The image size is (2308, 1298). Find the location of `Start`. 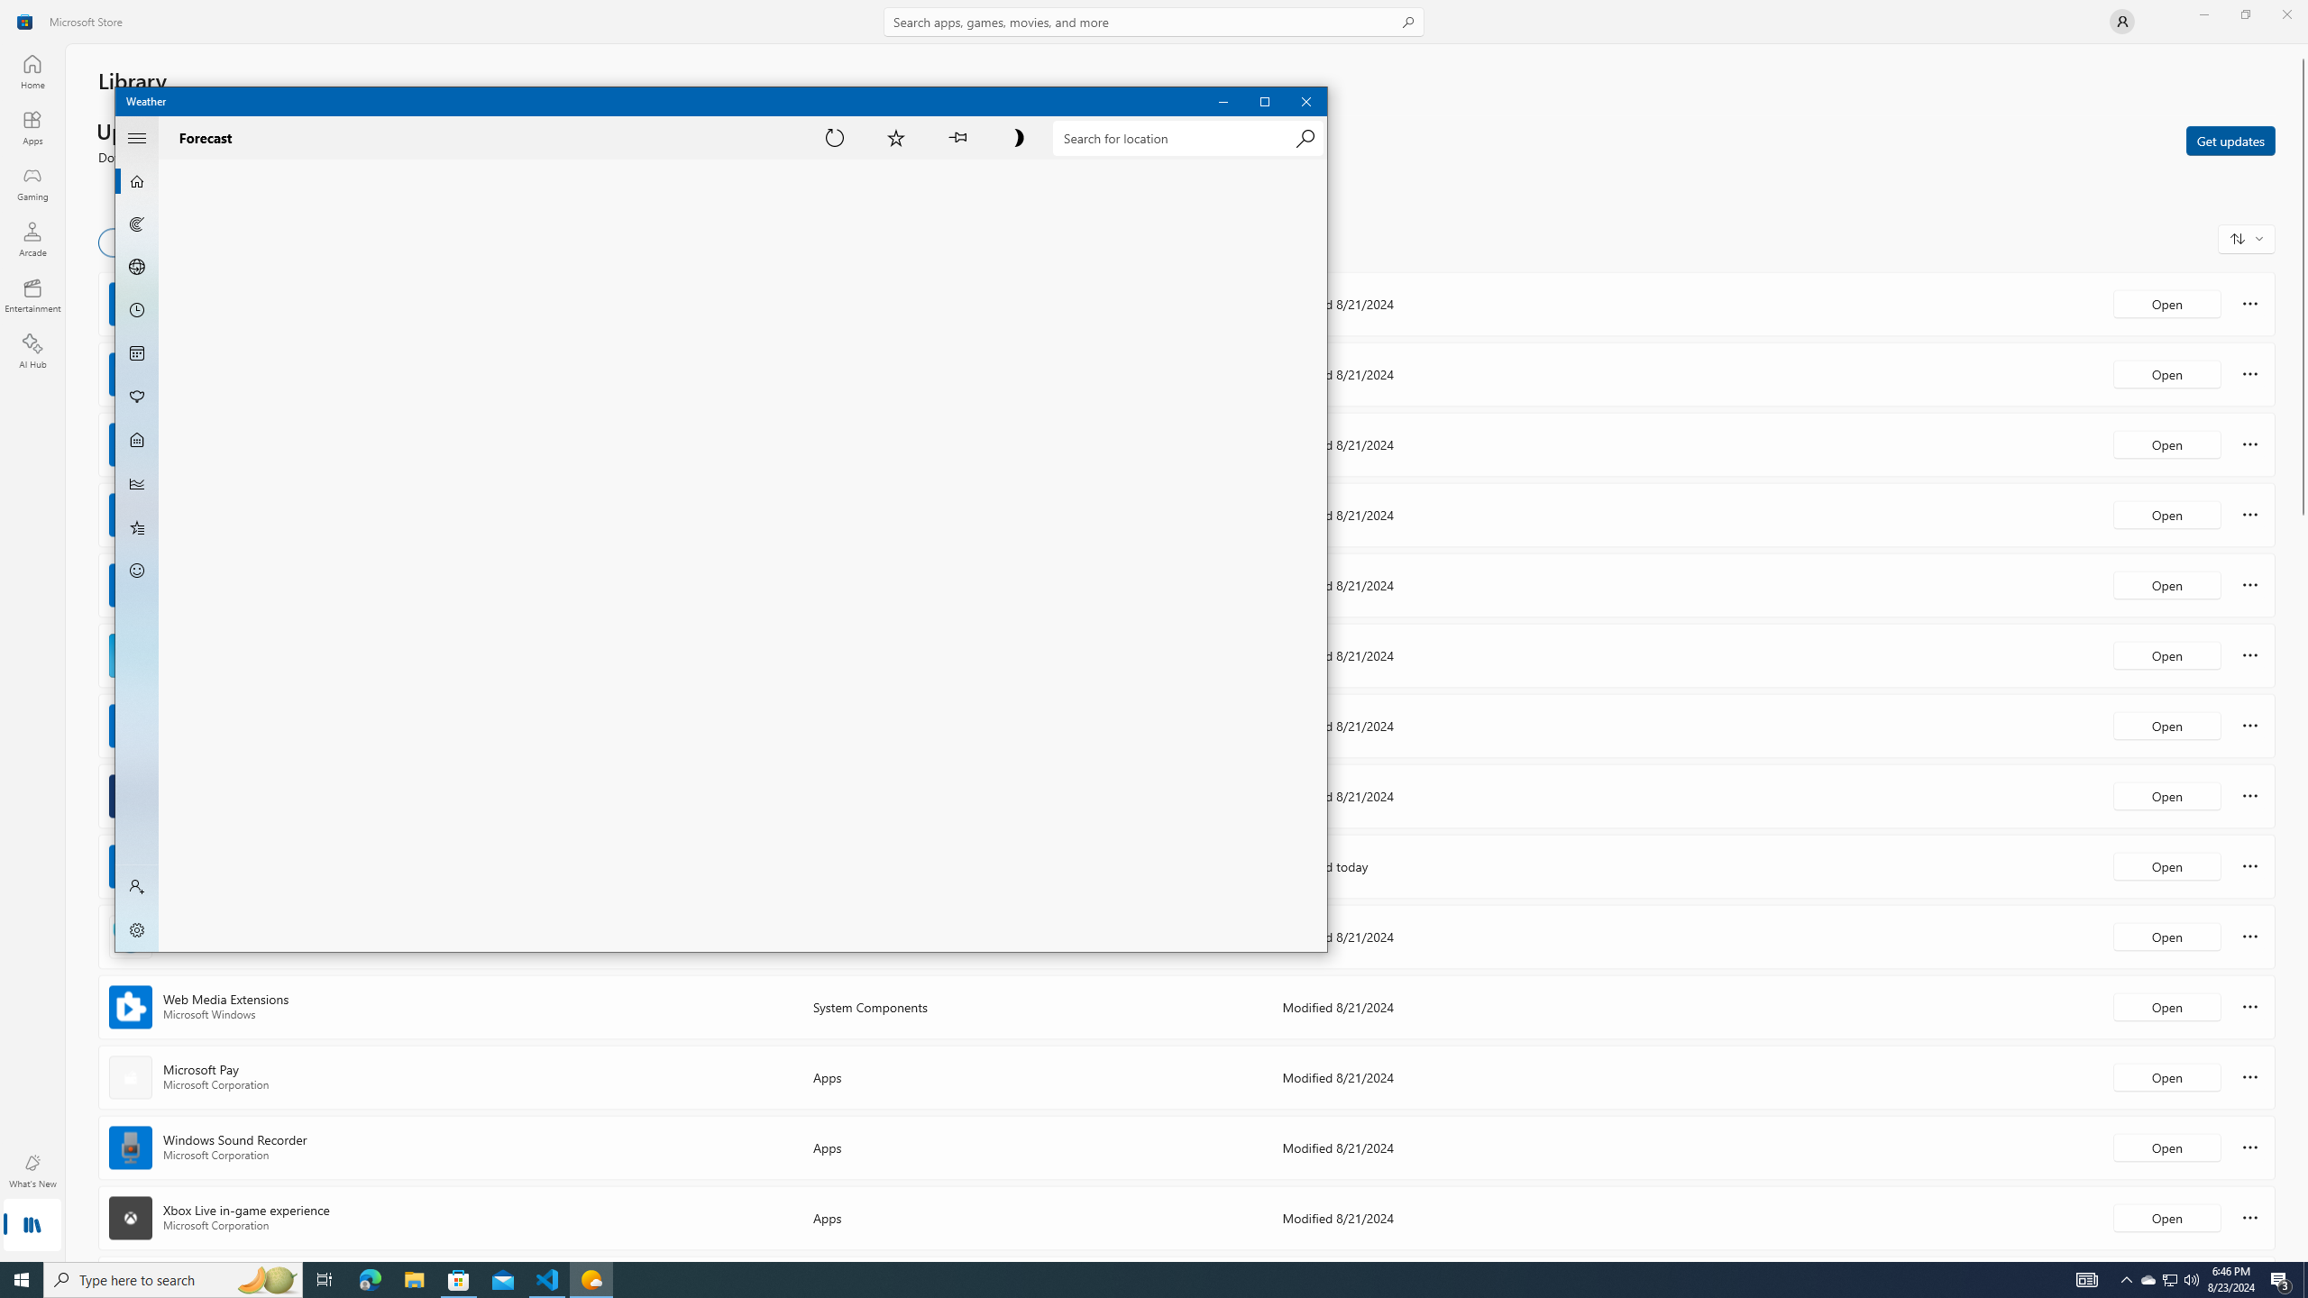

Start is located at coordinates (22, 1280).